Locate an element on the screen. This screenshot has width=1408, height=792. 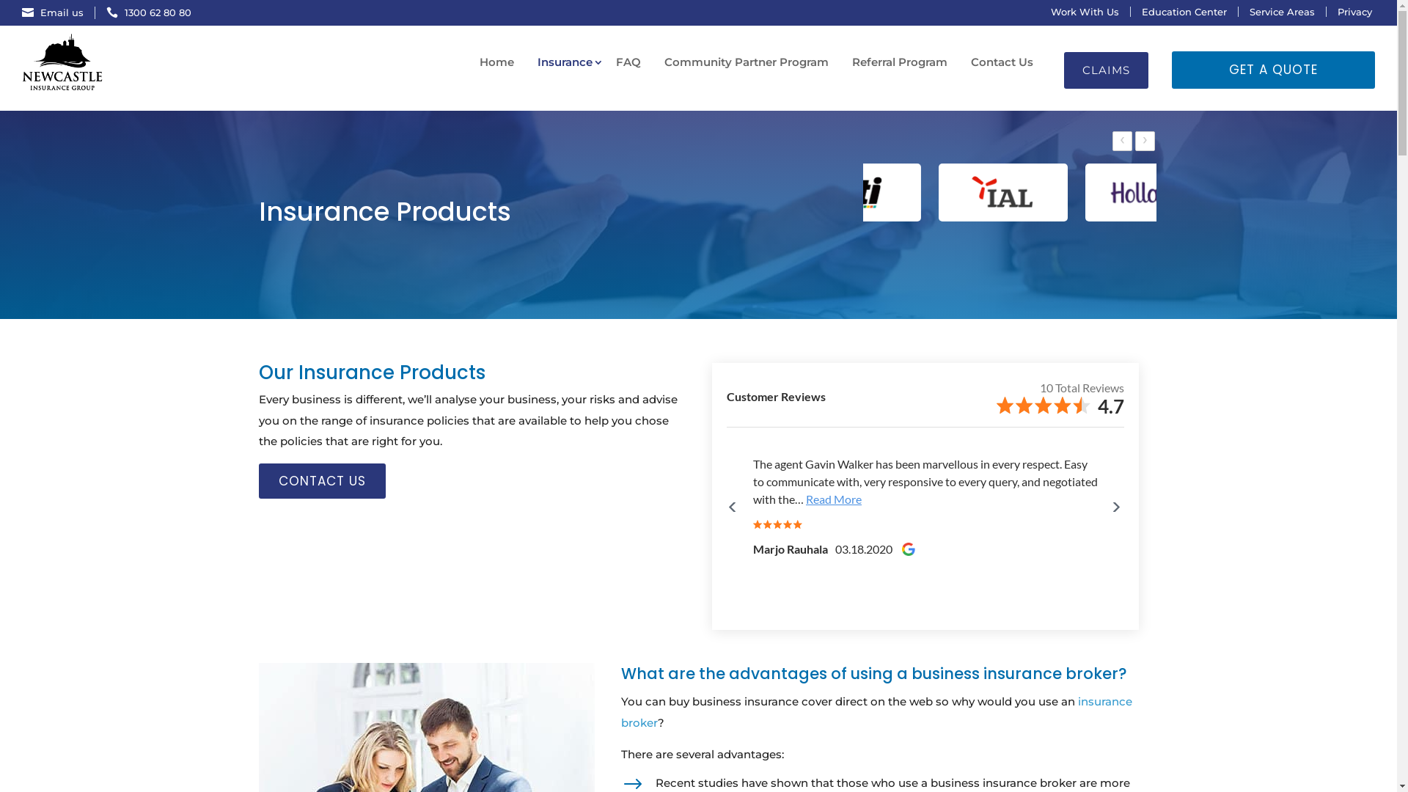
Home is located at coordinates (497, 62).